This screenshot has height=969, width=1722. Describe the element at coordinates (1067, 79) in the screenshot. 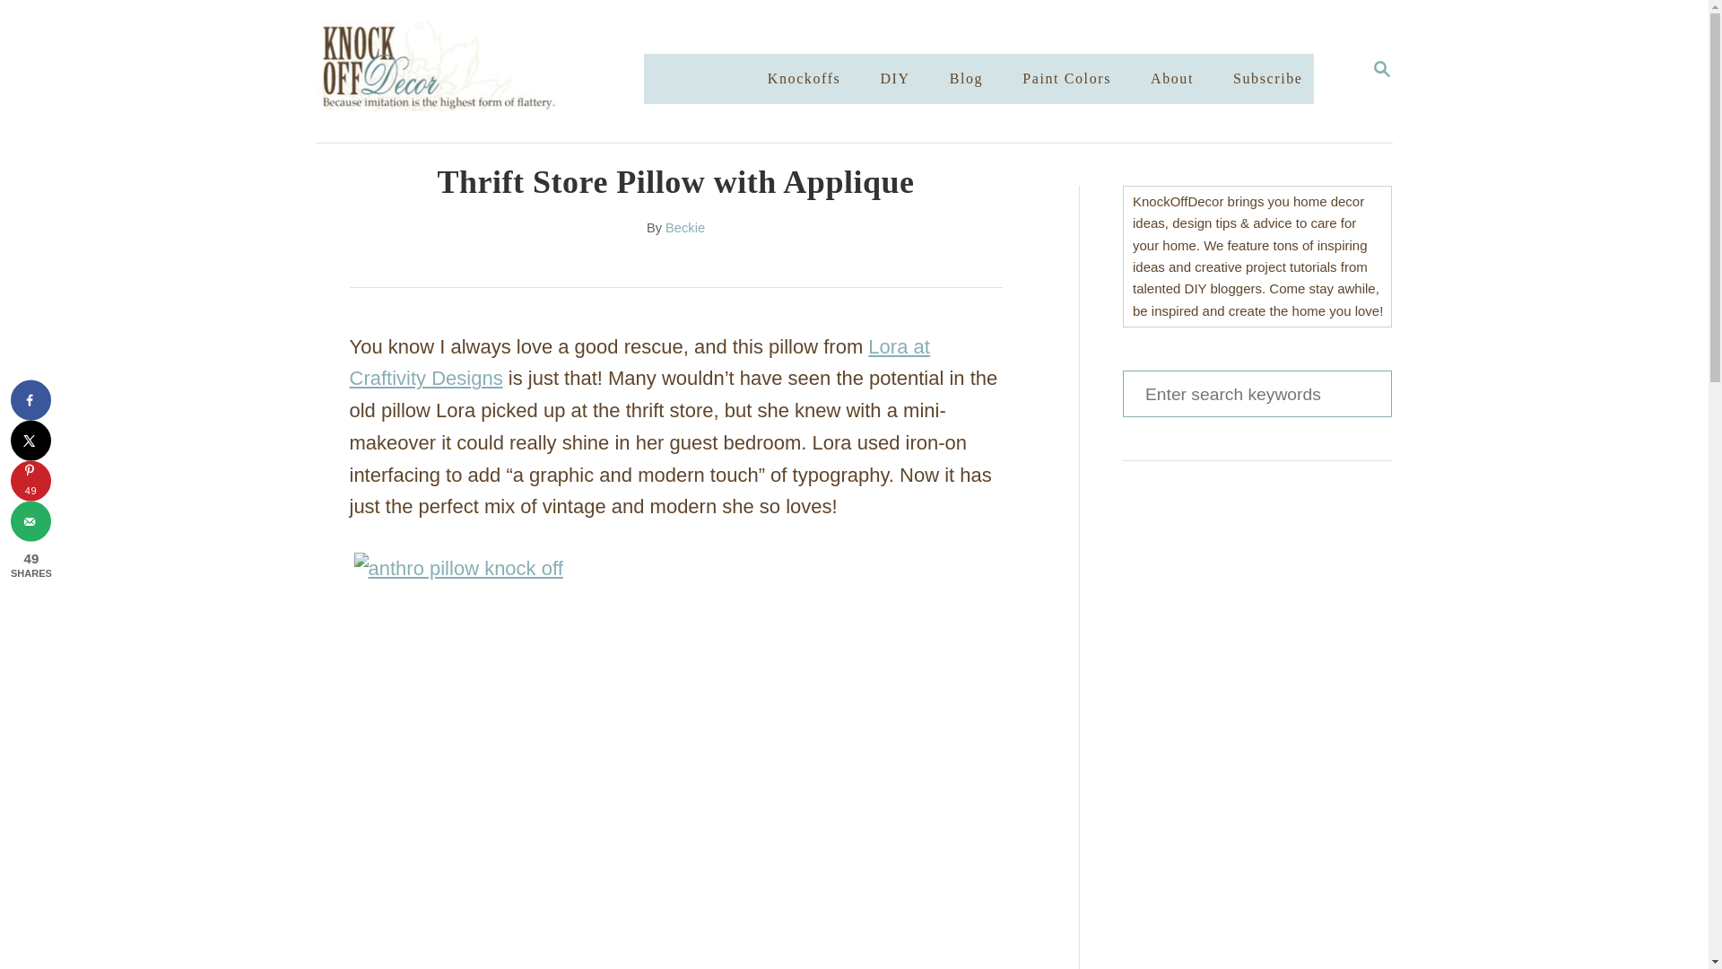

I see `Send over email` at that location.